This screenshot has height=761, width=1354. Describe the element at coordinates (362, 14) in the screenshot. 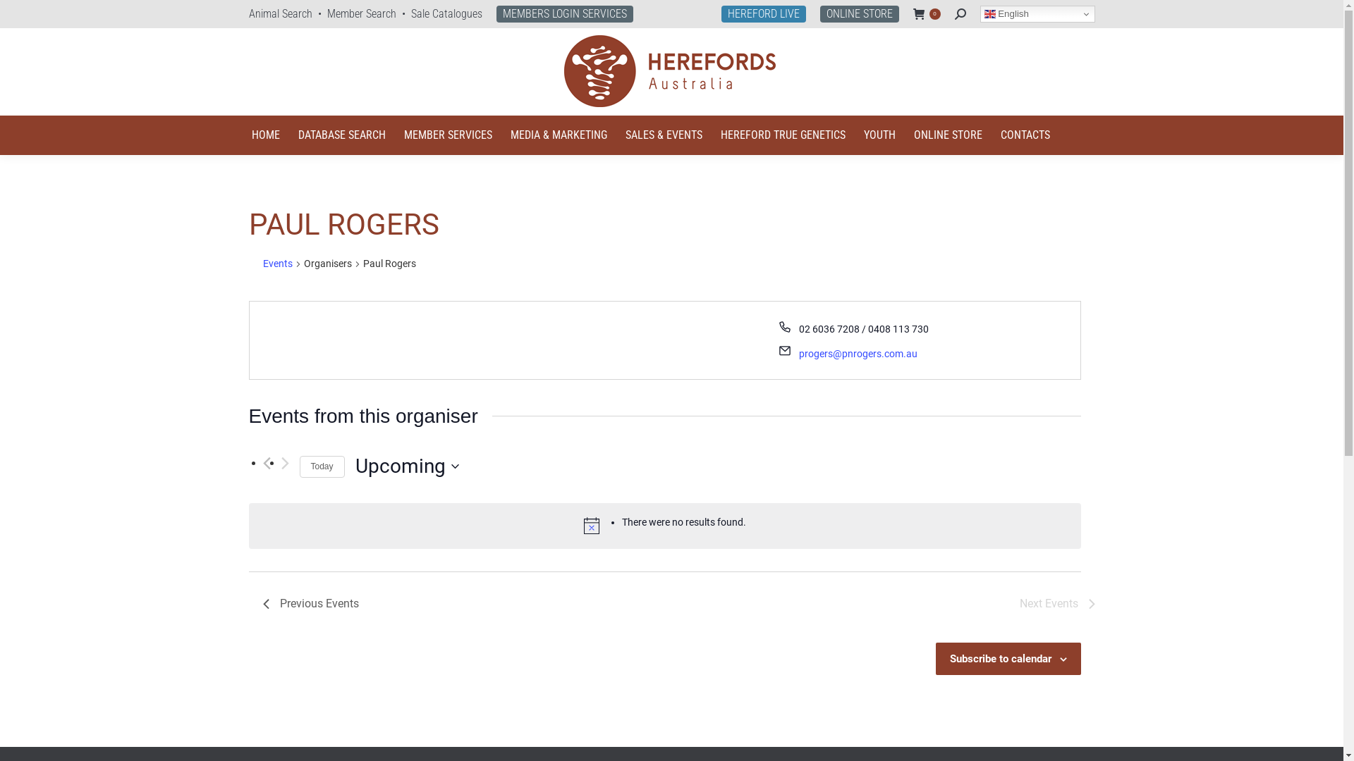

I see `Member Search` at that location.